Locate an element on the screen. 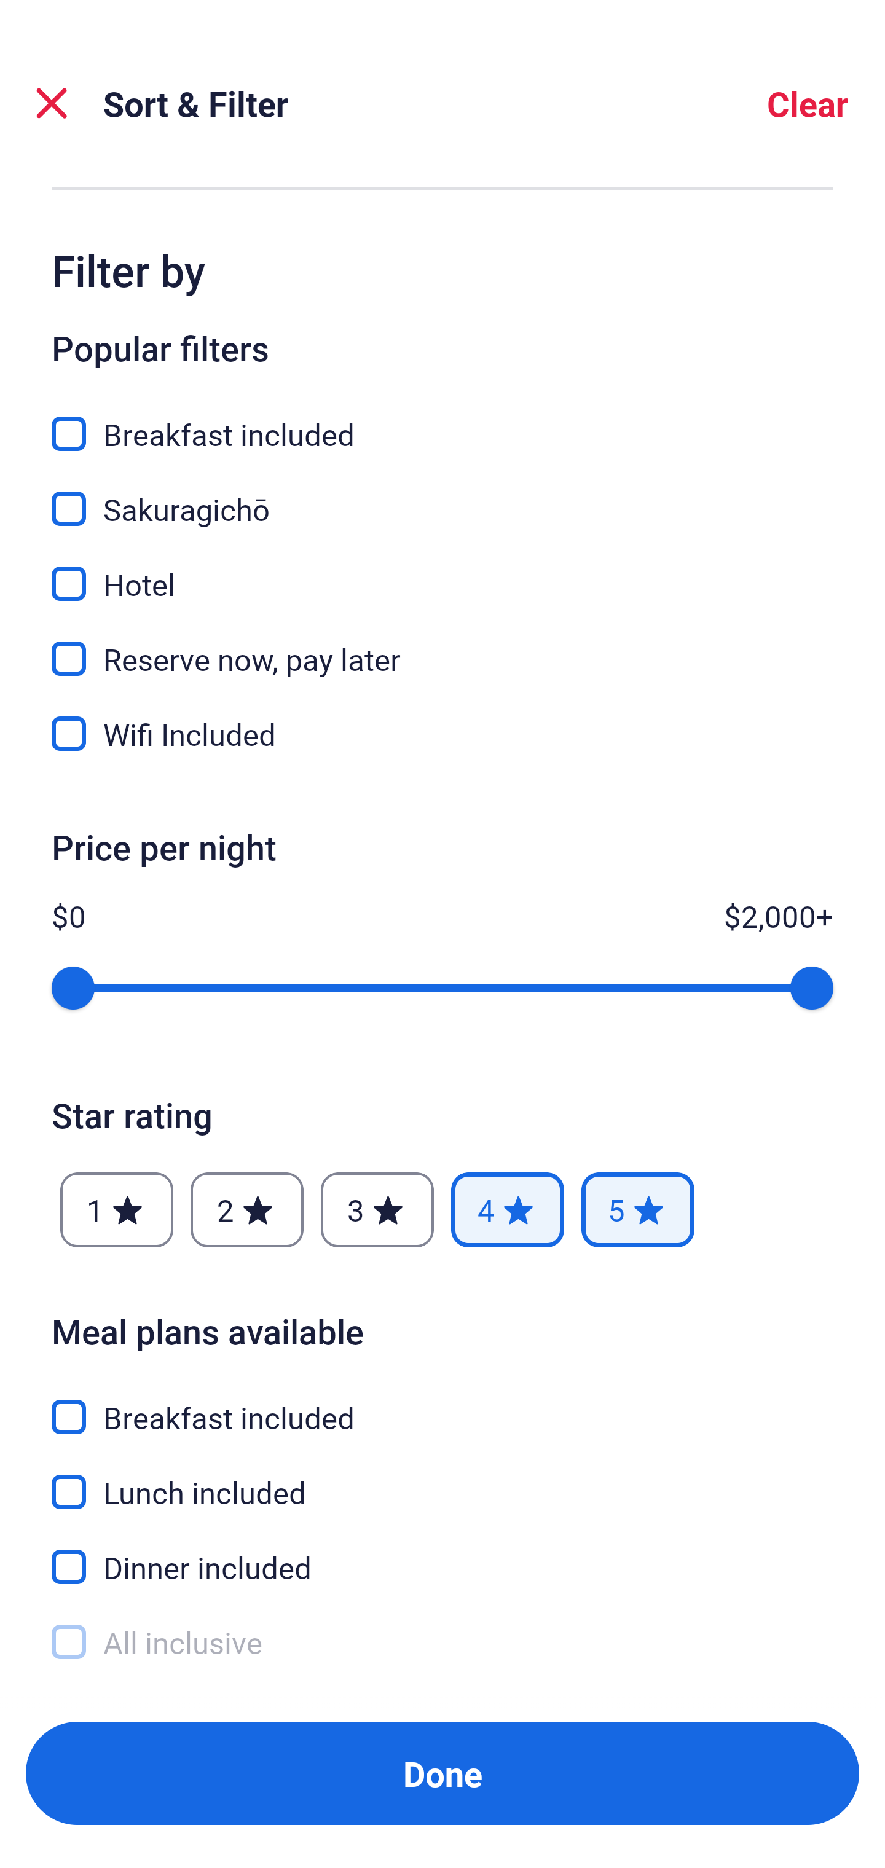  3 is located at coordinates (377, 1209).